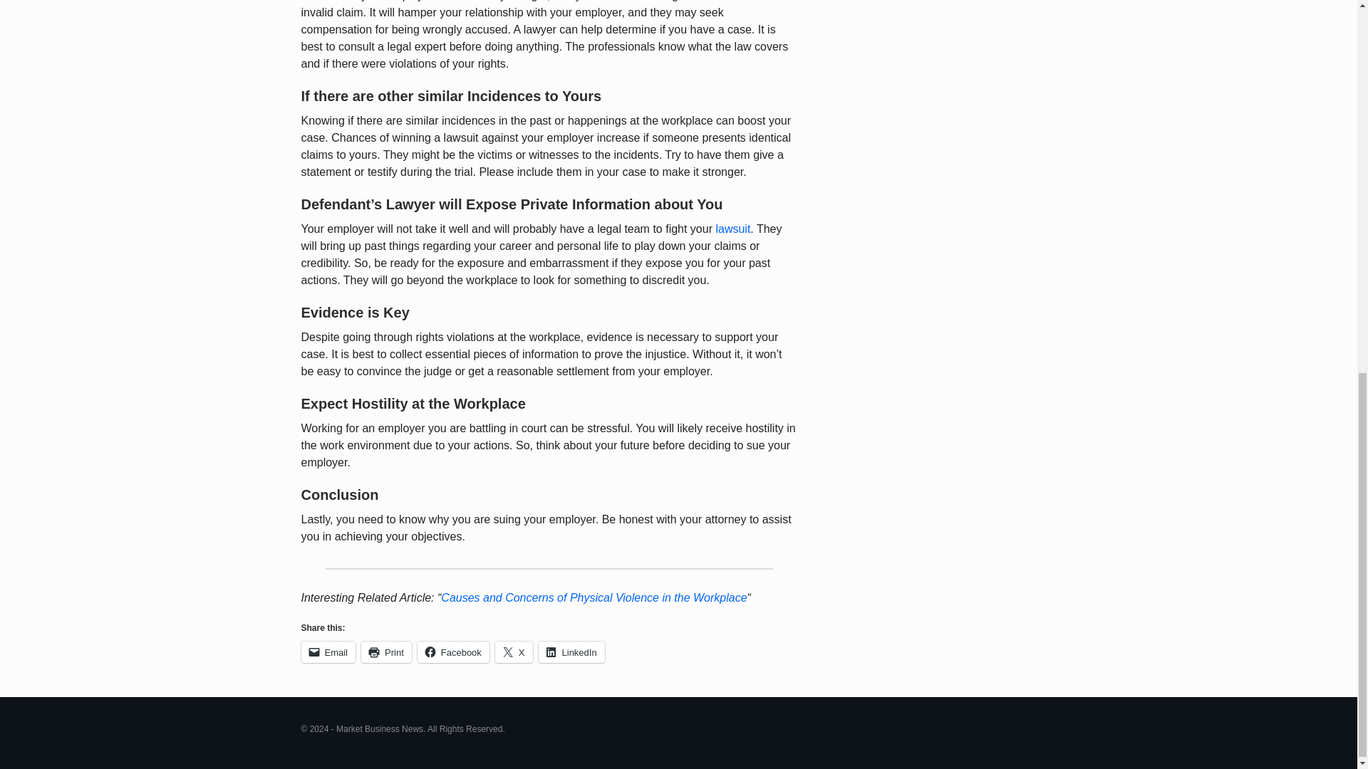 This screenshot has height=769, width=1368. Describe the element at coordinates (571, 652) in the screenshot. I see `Click to share on LinkedIn` at that location.